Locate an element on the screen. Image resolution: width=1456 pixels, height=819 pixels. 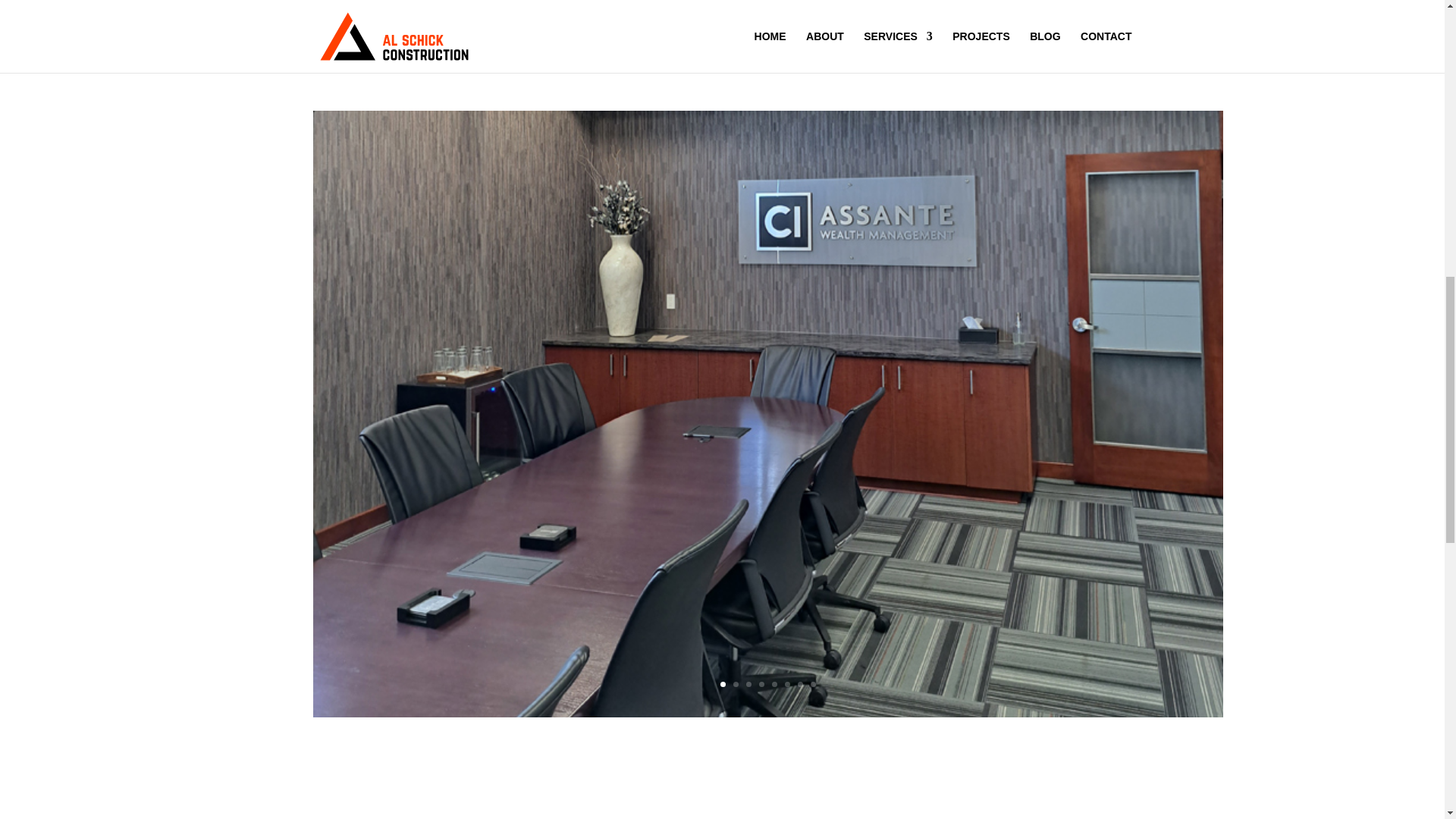
2 is located at coordinates (735, 684).